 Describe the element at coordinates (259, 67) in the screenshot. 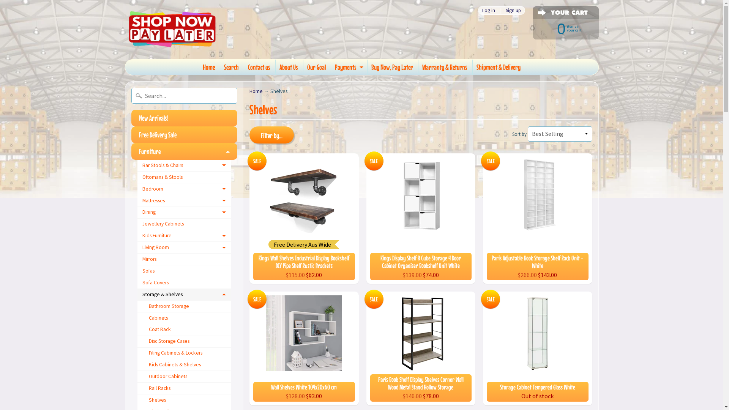

I see `Contact us` at that location.